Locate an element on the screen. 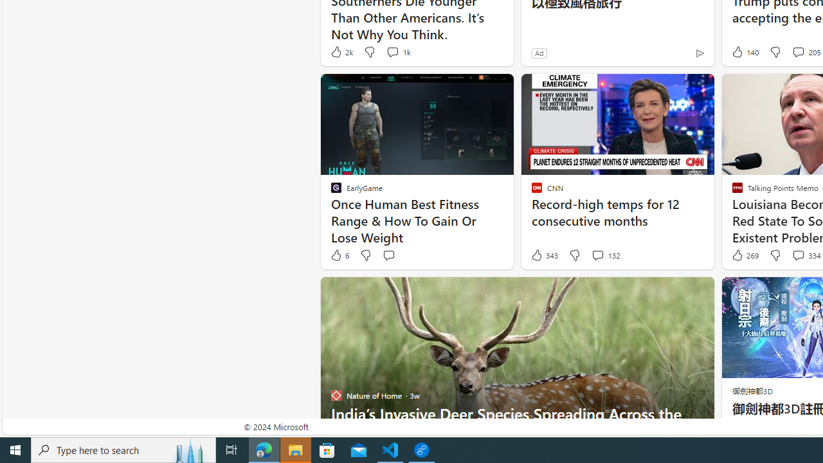 The width and height of the screenshot is (823, 463). View comments 132 Comment is located at coordinates (597, 255).